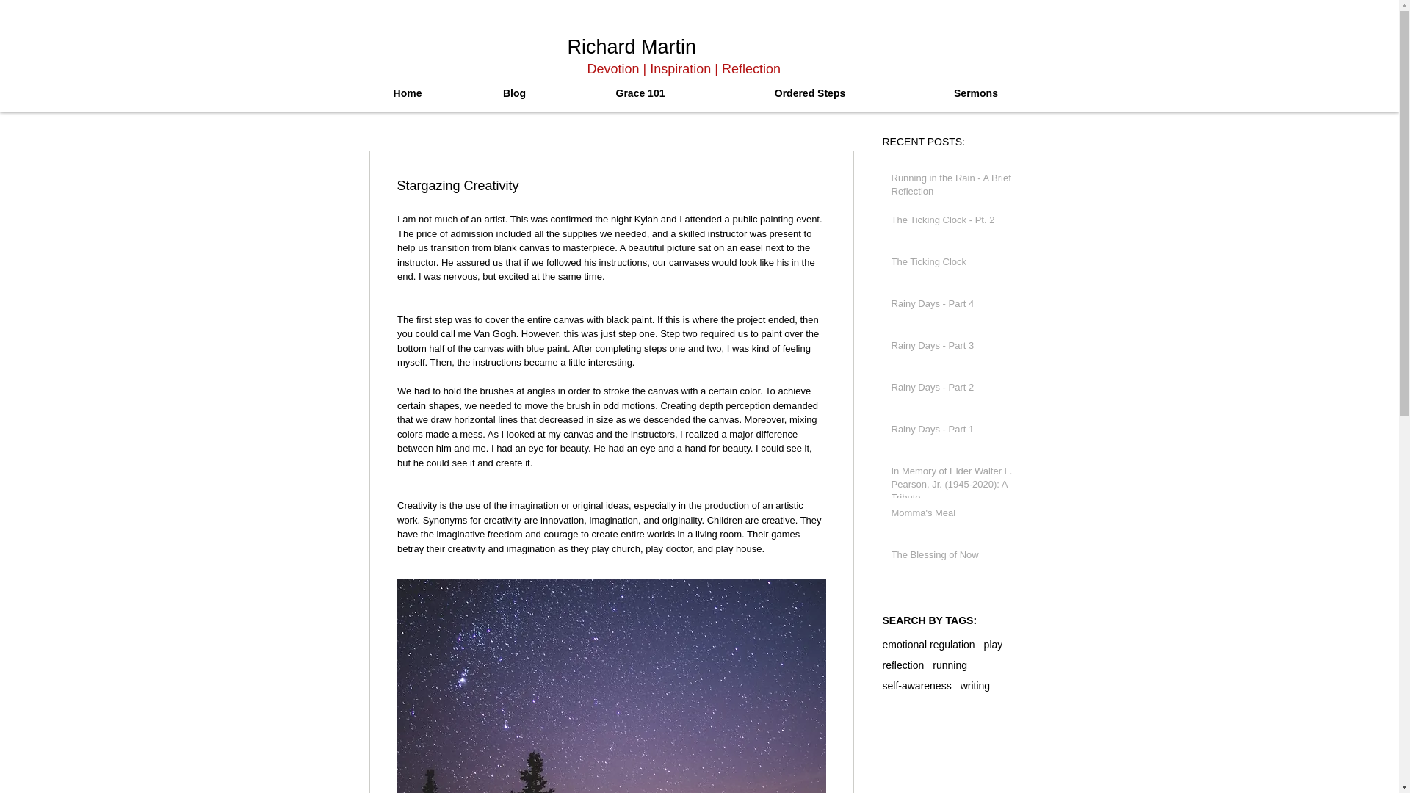 Image resolution: width=1410 pixels, height=793 pixels. What do you see at coordinates (916, 685) in the screenshot?
I see `self-awareness` at bounding box center [916, 685].